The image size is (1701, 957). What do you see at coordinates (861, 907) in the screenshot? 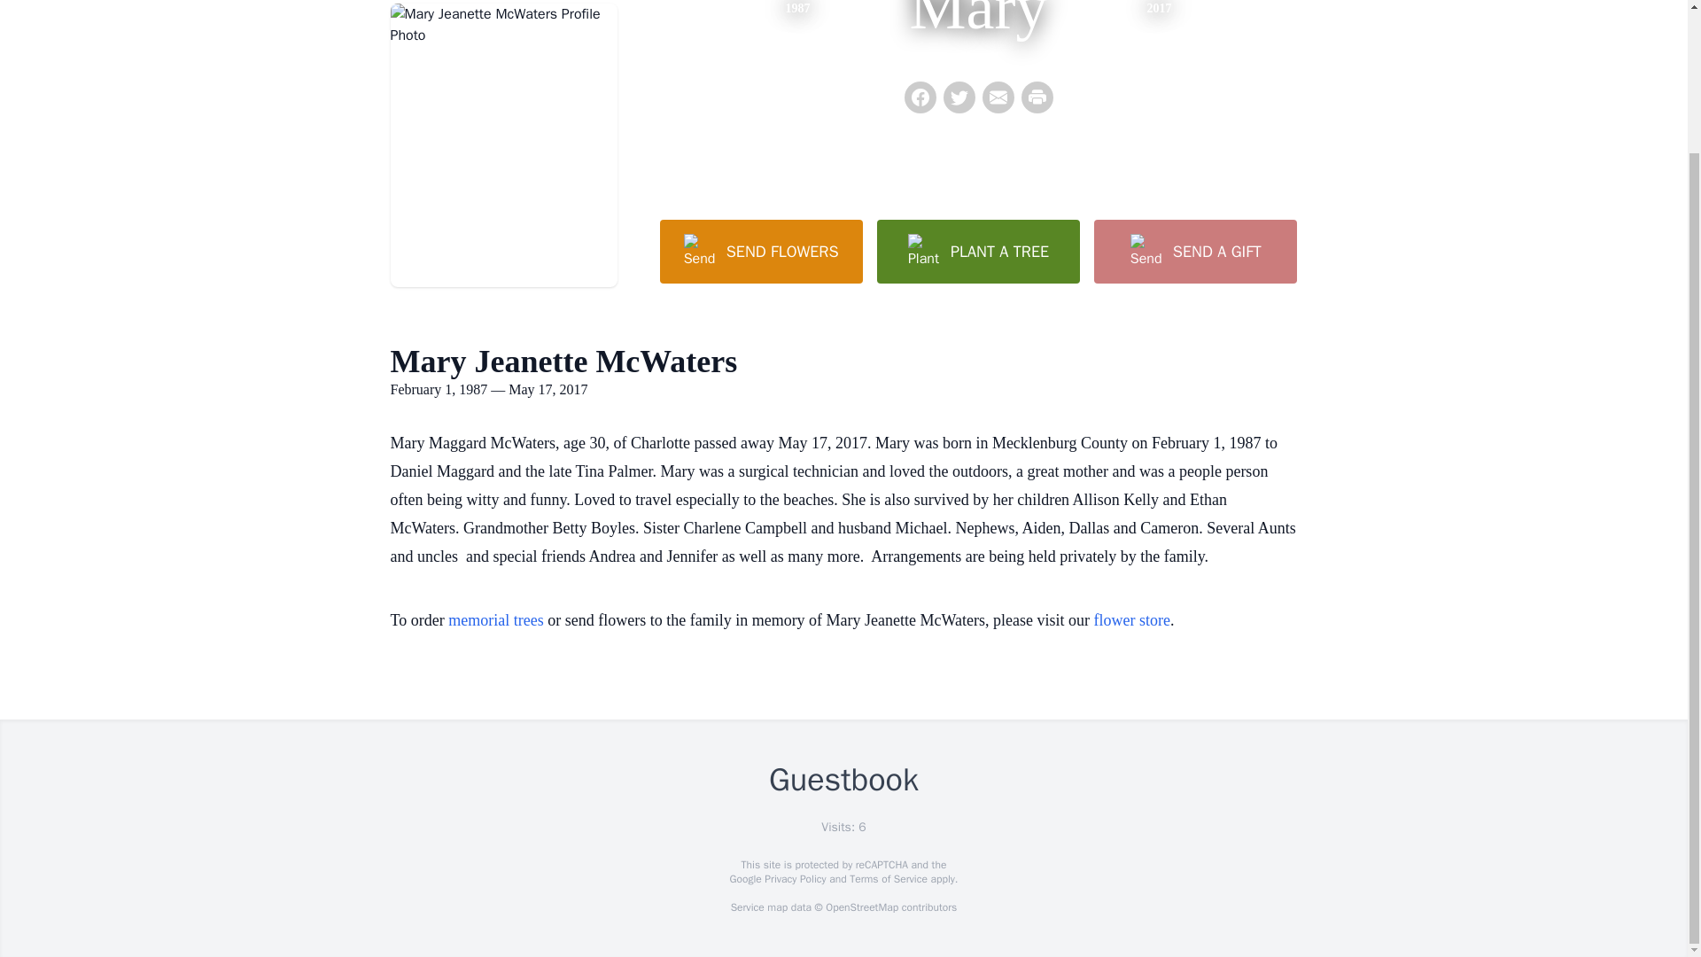
I see `OpenStreetMap` at bounding box center [861, 907].